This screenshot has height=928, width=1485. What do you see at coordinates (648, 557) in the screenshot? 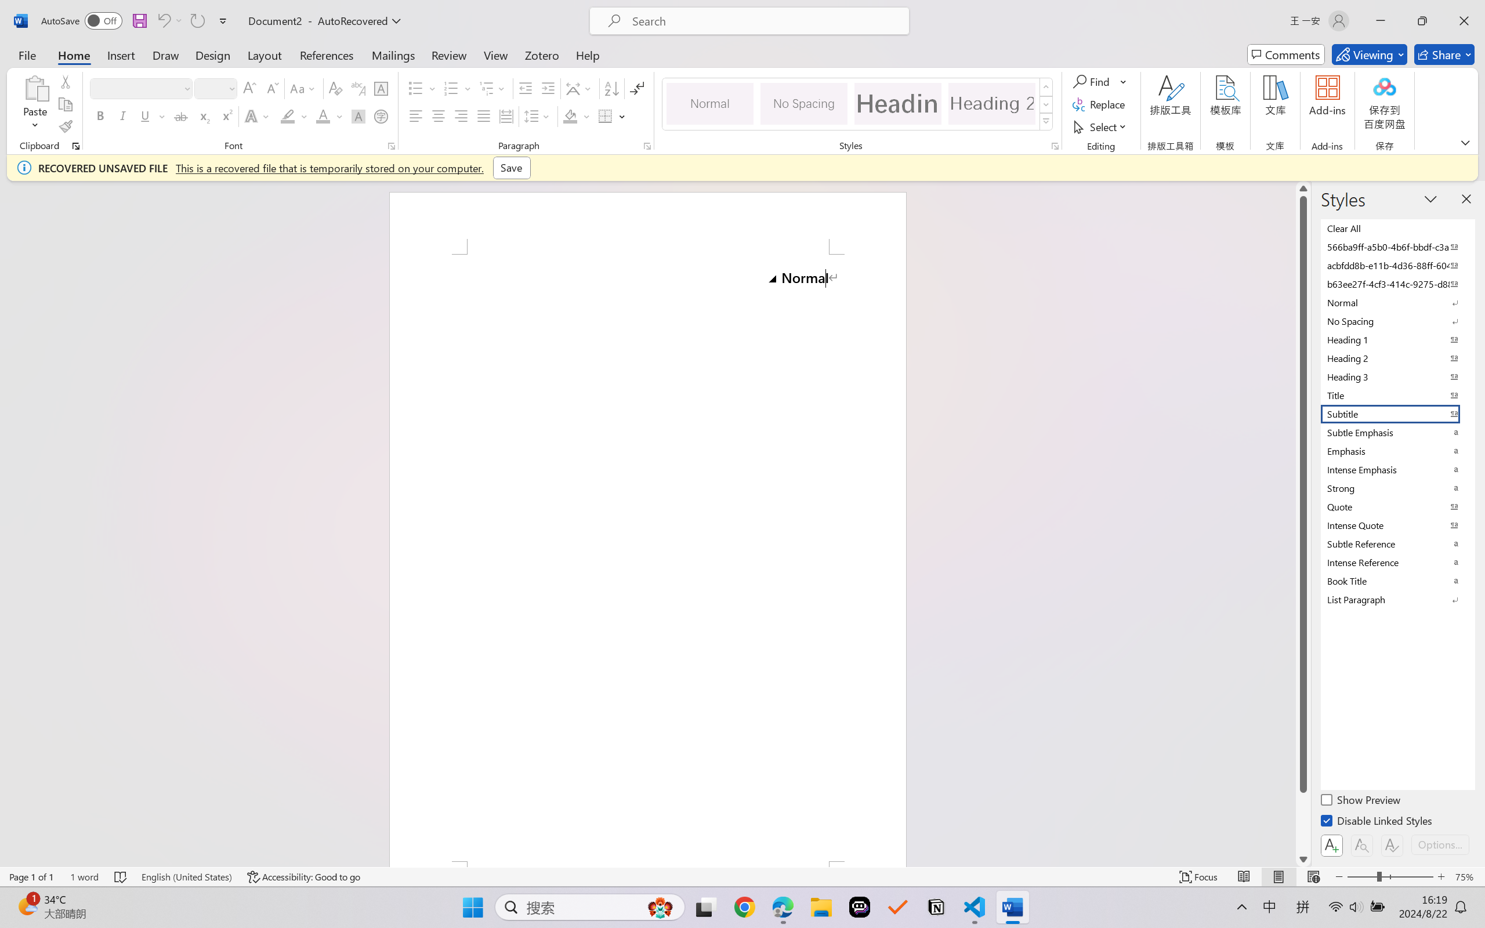
I see `Page 1 content` at bounding box center [648, 557].